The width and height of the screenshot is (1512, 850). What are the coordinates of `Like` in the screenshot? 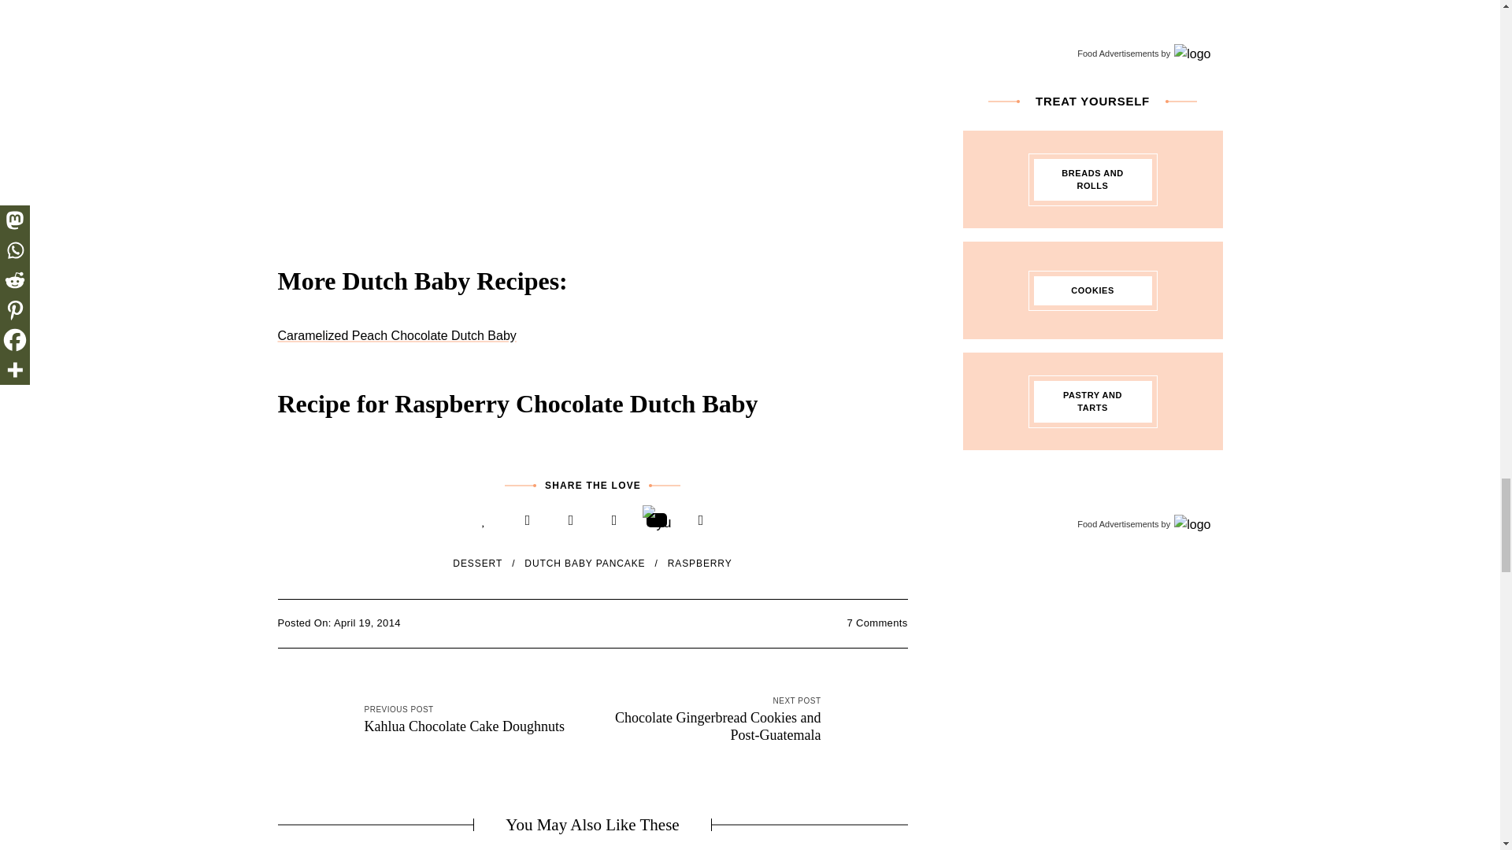 It's located at (484, 520).